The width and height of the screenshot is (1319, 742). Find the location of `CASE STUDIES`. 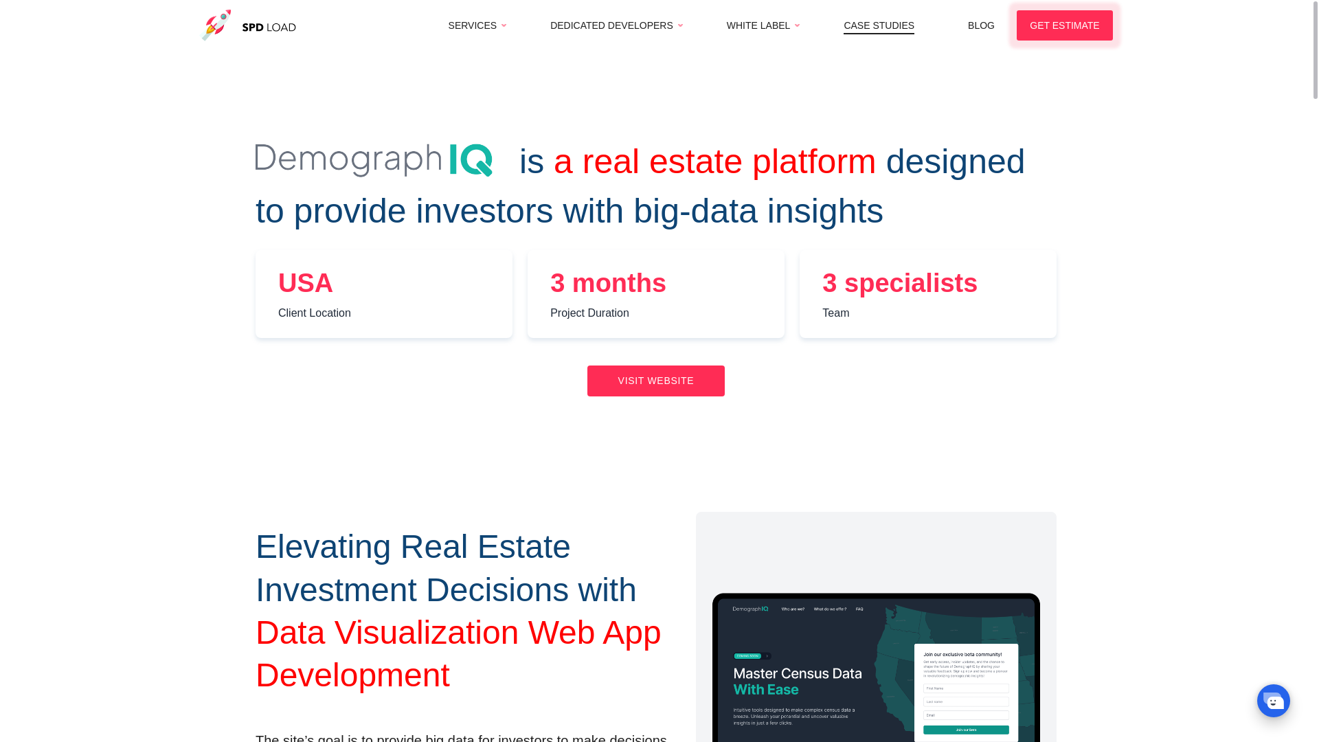

CASE STUDIES is located at coordinates (879, 25).